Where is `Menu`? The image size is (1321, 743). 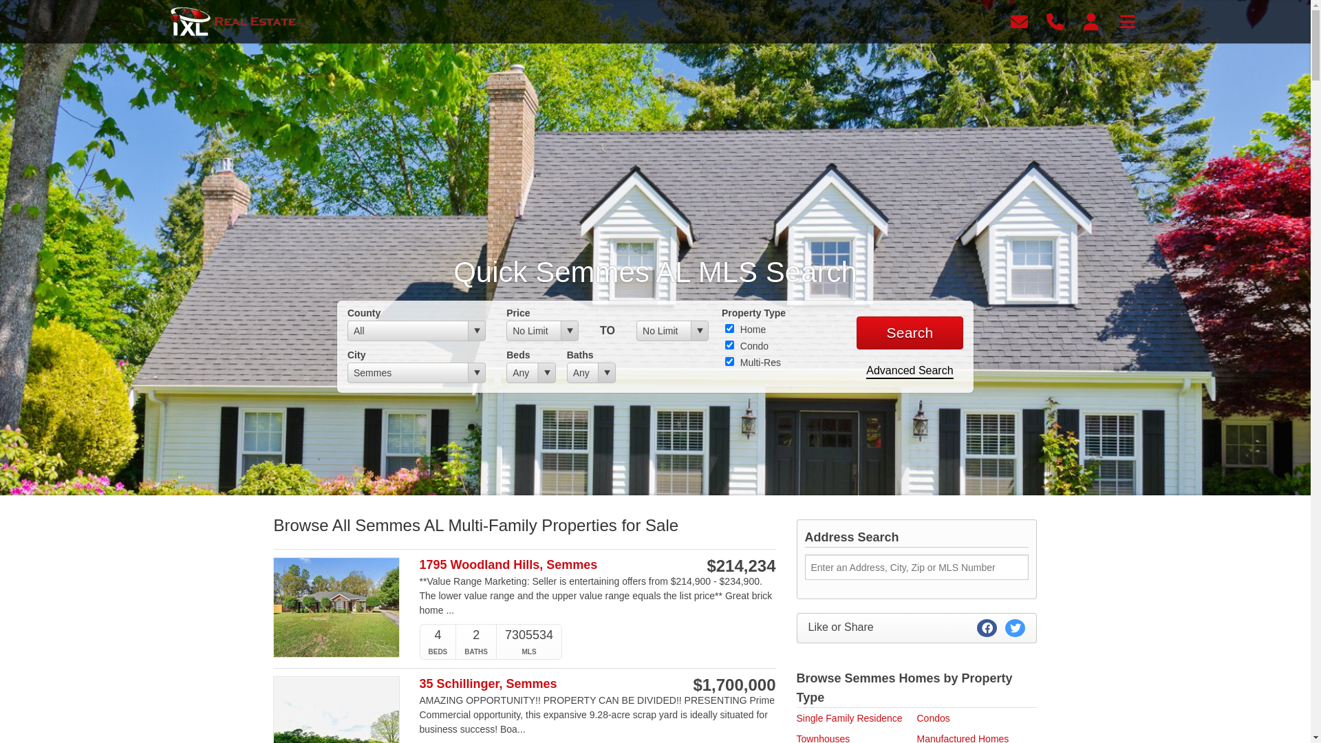
Menu is located at coordinates (1128, 21).